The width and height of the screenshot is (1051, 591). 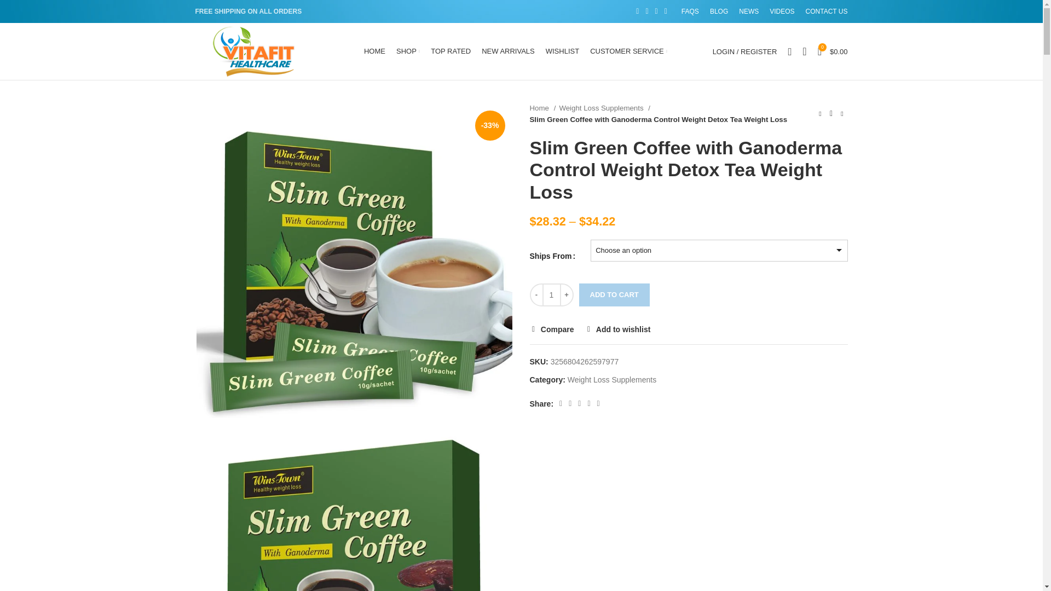 What do you see at coordinates (451, 51) in the screenshot?
I see `TOP RATED` at bounding box center [451, 51].